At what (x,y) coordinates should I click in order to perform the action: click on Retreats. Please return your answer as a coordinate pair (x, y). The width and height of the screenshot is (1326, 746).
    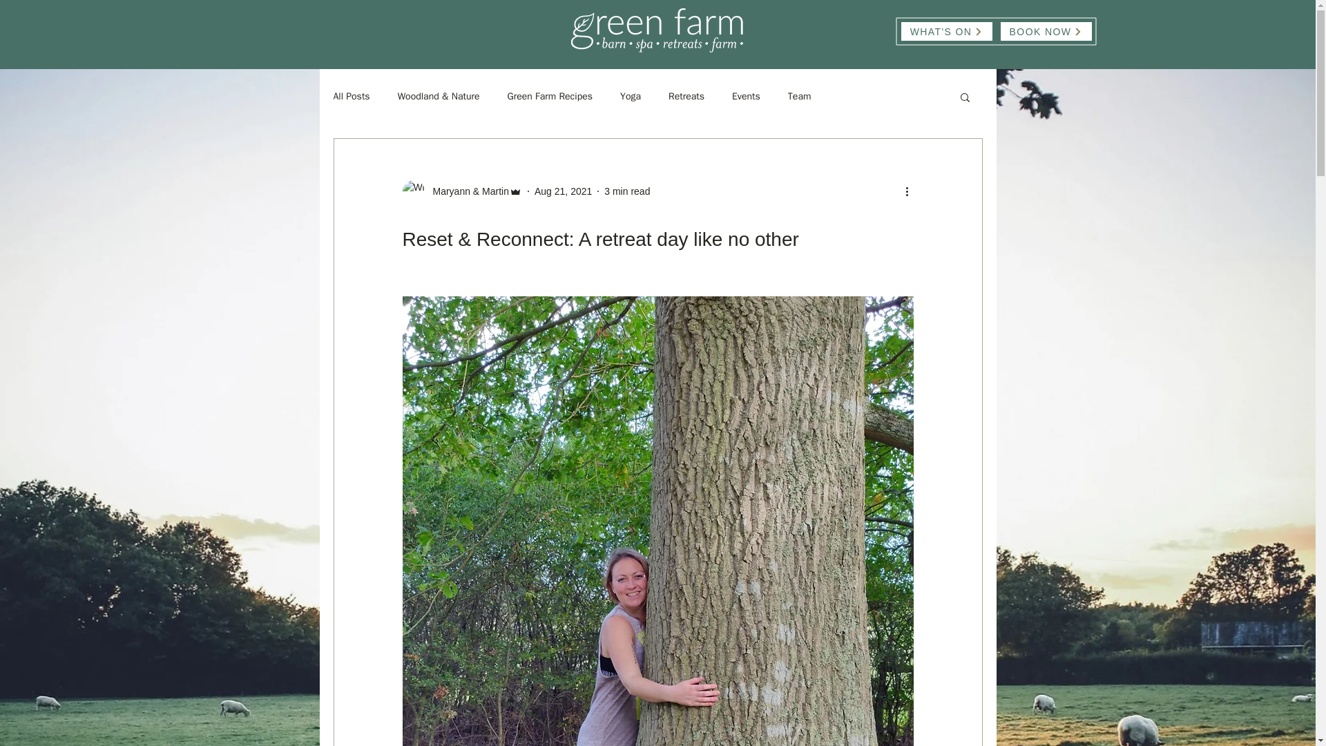
    Looking at the image, I should click on (686, 97).